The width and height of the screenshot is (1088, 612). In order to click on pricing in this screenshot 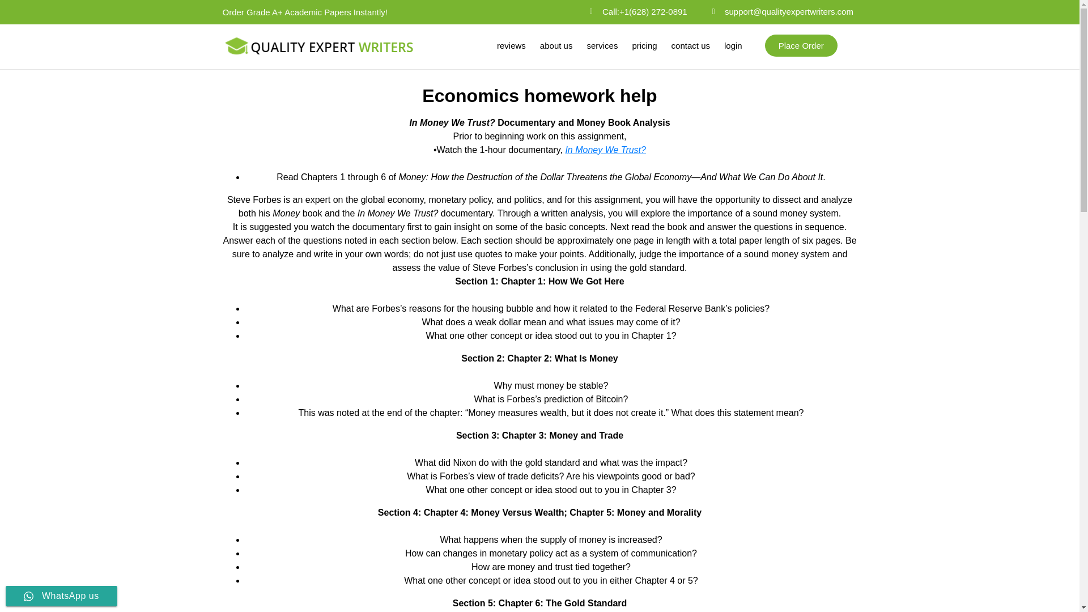, I will do `click(644, 45)`.